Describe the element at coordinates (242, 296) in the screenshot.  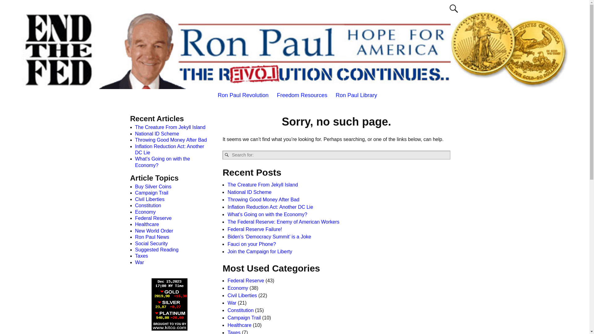
I see `Civil Liberties` at that location.